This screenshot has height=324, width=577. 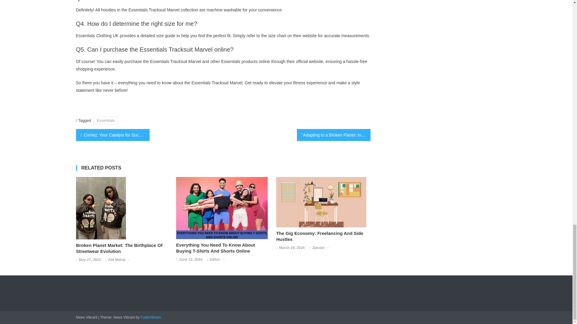 I want to click on May 27, 2024, so click(x=90, y=260).